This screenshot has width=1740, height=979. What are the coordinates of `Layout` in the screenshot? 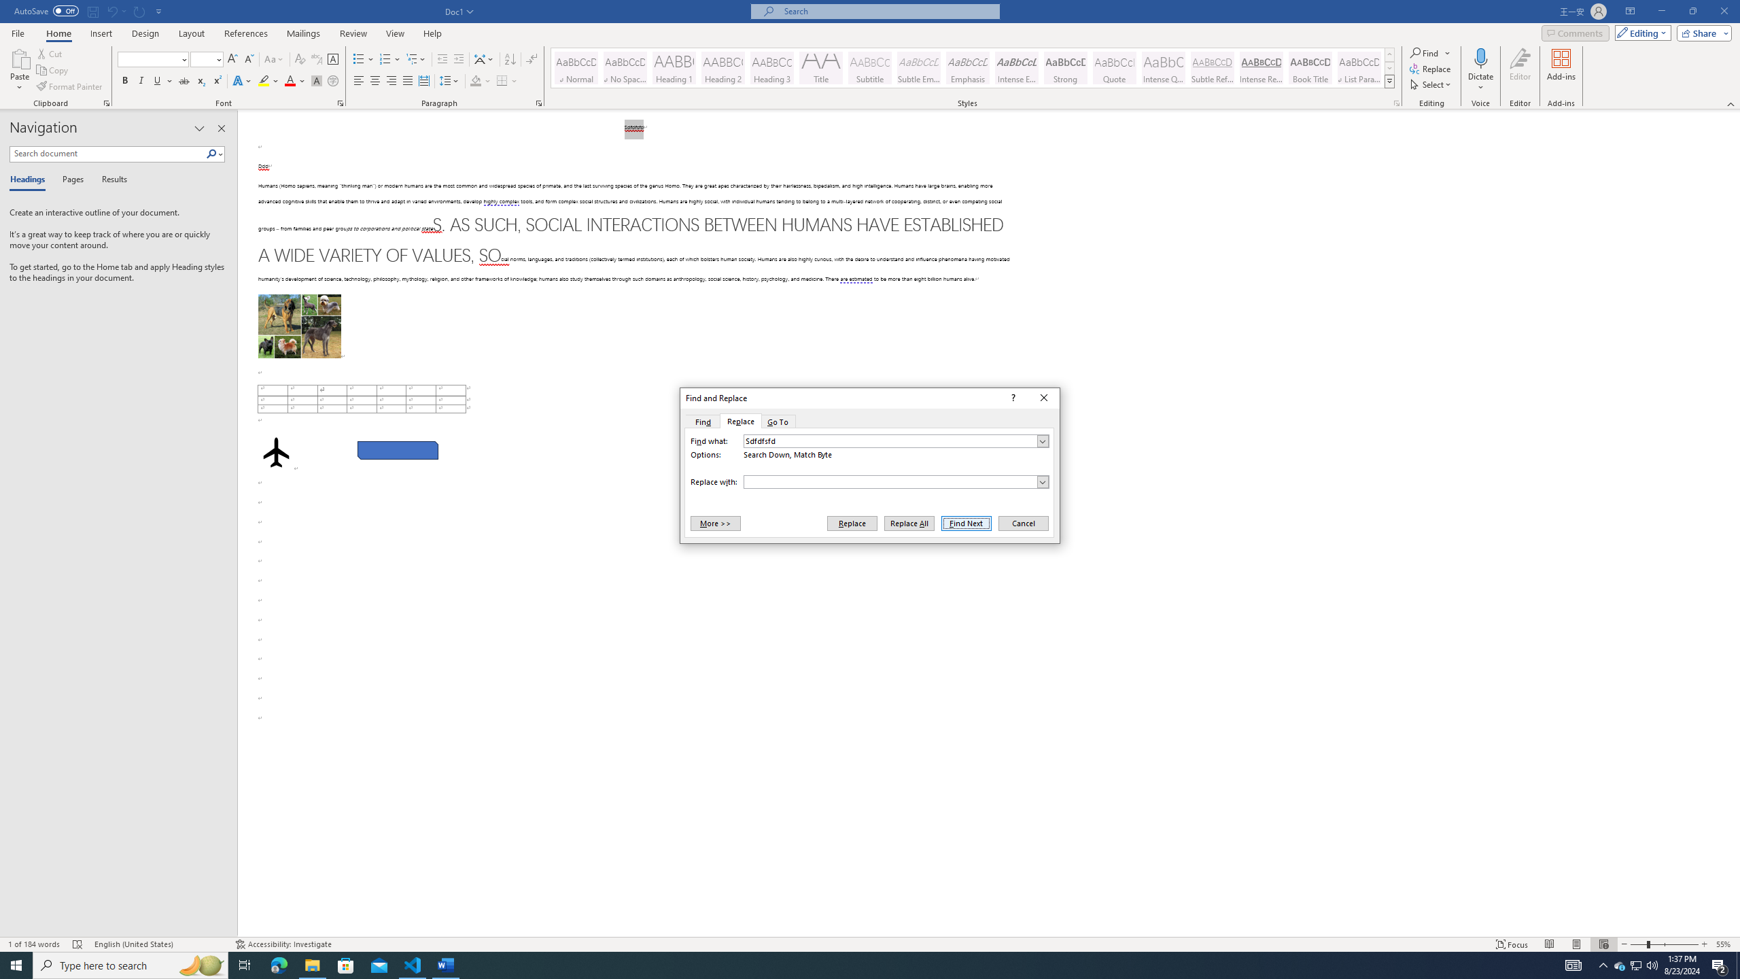 It's located at (191, 33).